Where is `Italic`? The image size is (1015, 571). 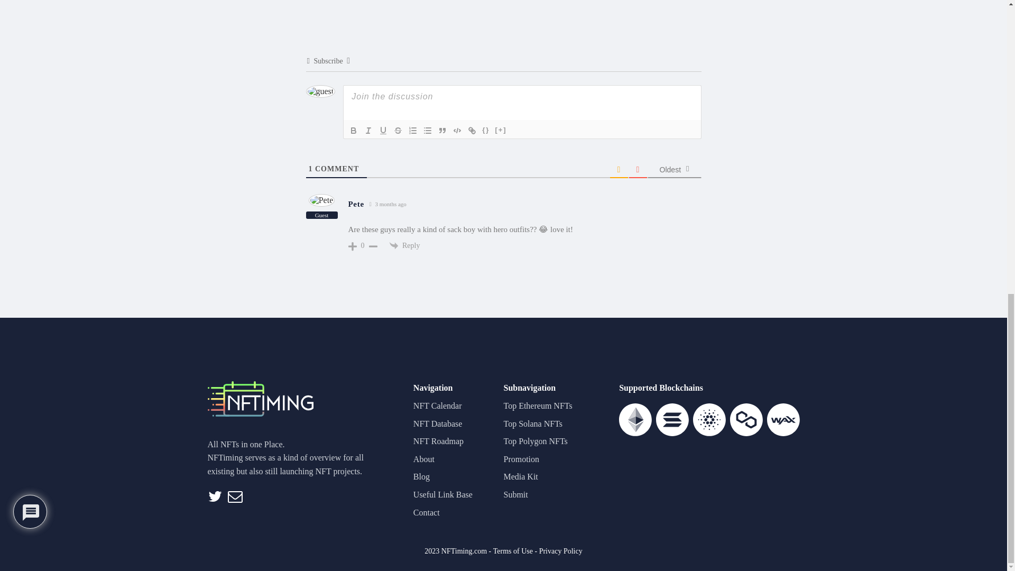 Italic is located at coordinates (368, 131).